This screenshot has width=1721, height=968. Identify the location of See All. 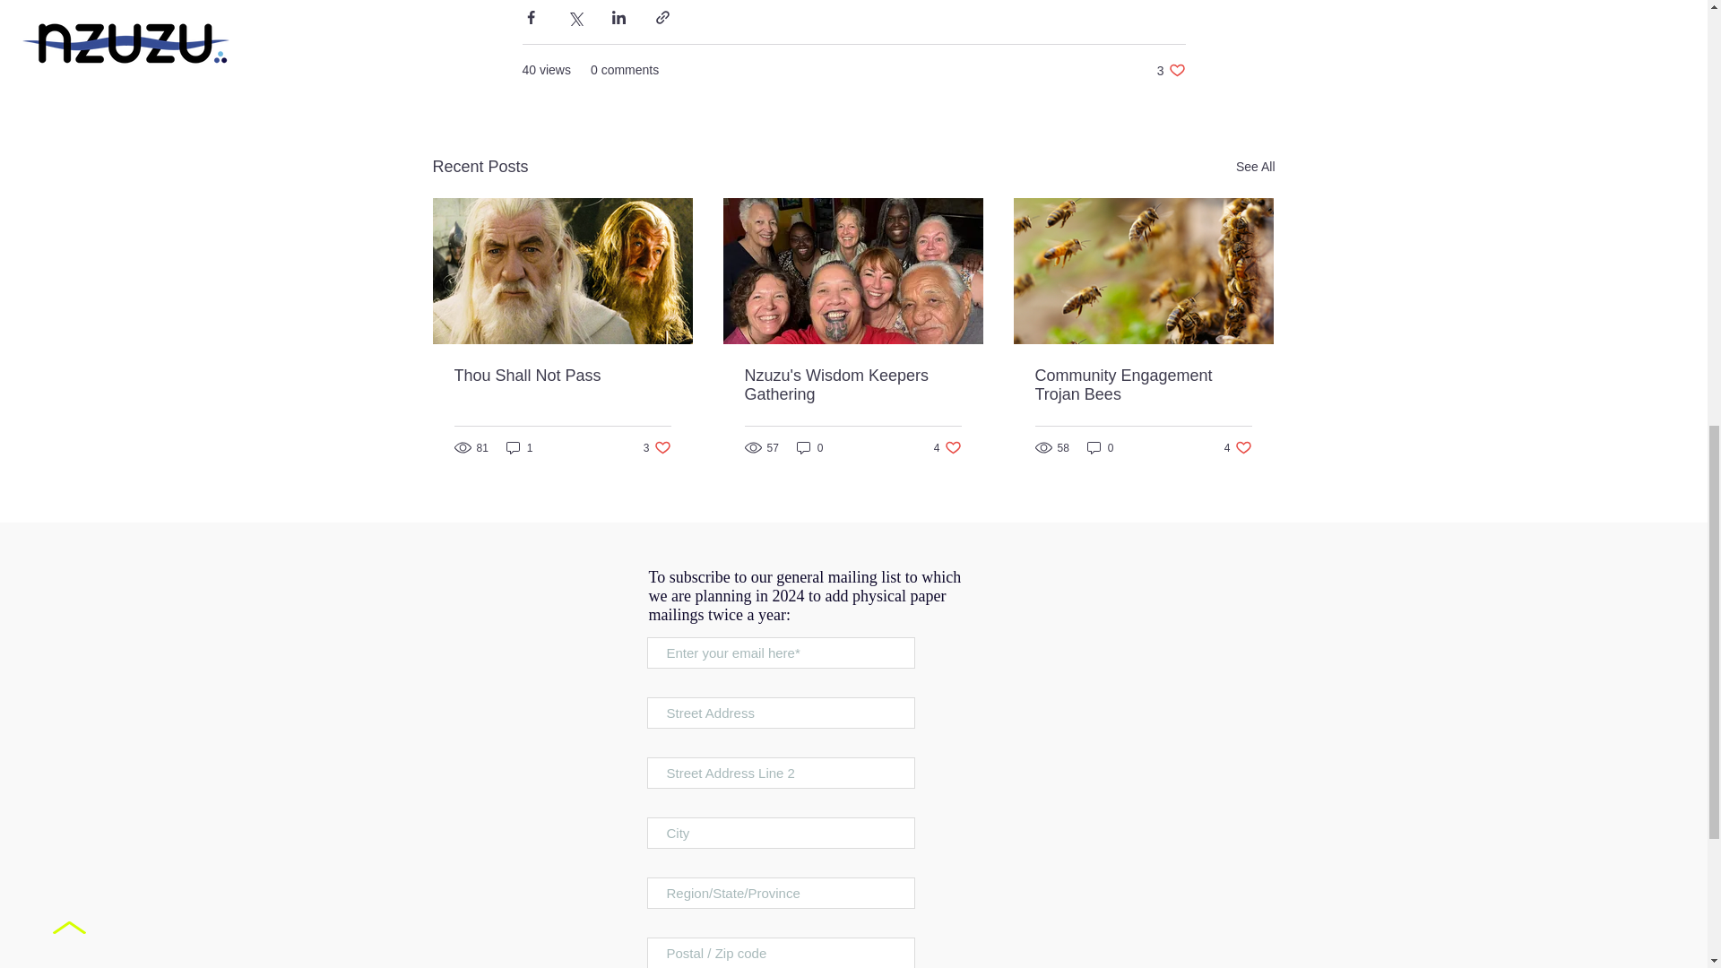
(1171, 70).